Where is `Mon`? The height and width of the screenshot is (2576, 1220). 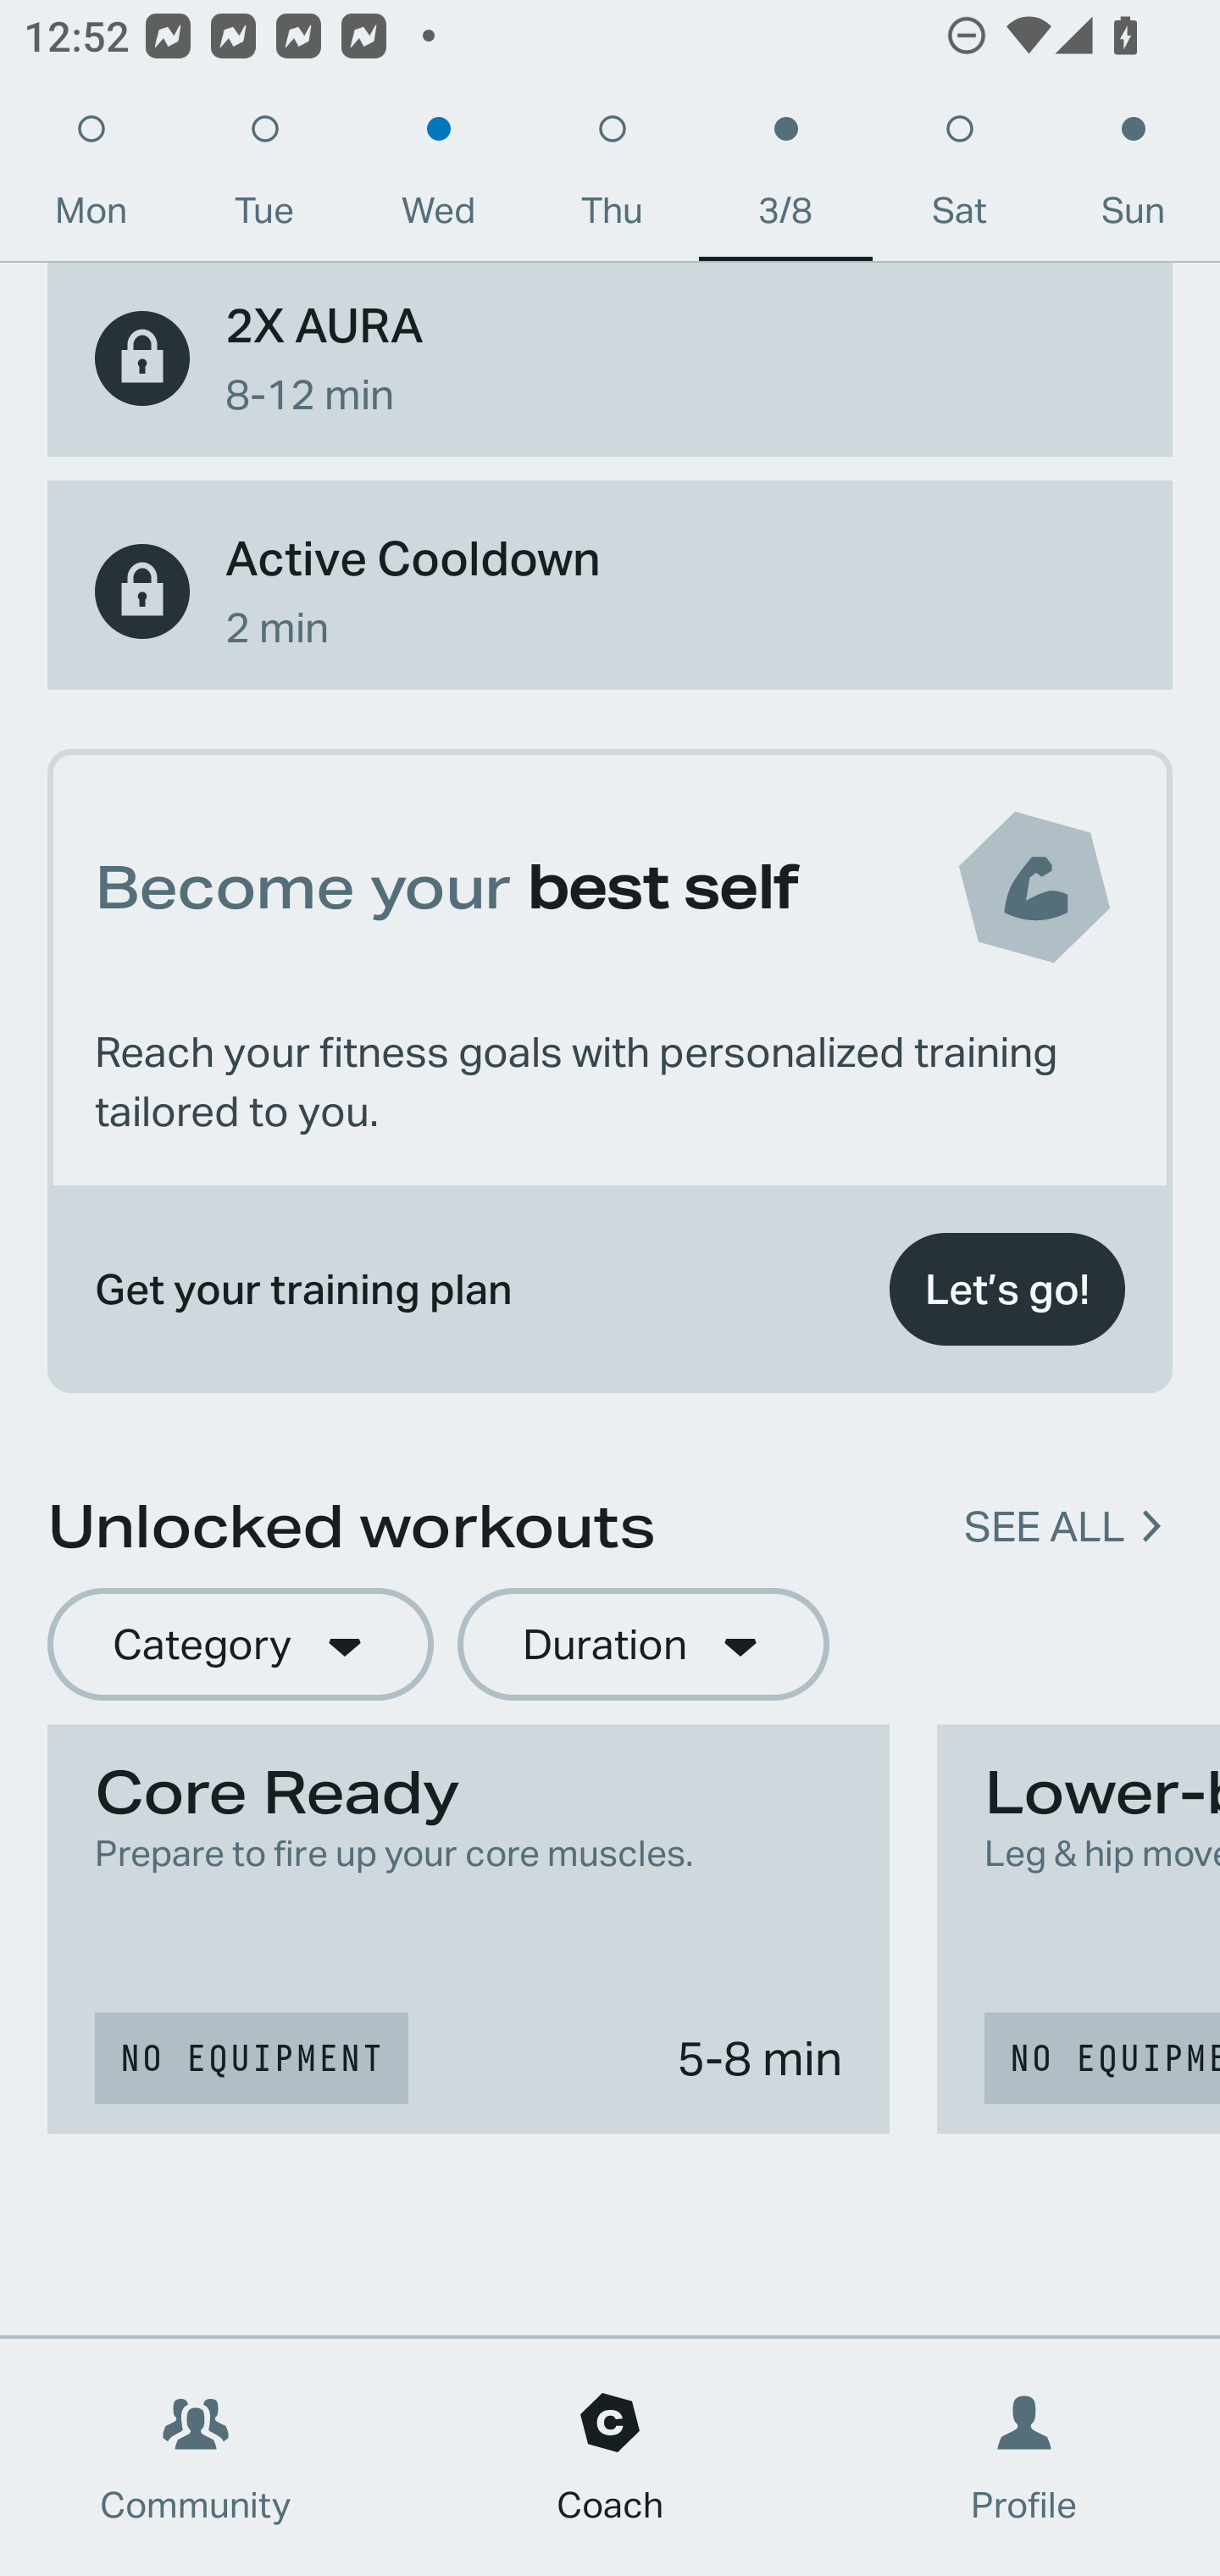 Mon is located at coordinates (91, 178).